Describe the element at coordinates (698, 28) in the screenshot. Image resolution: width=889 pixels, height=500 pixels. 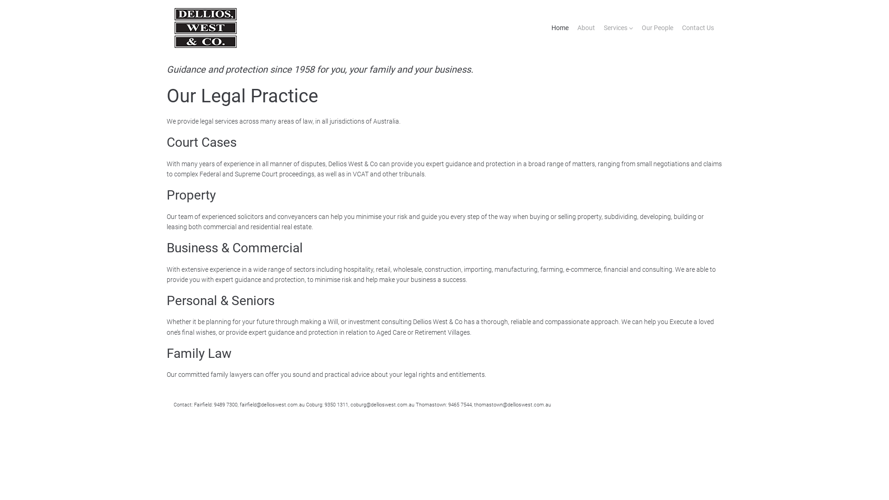
I see `Contact Us` at that location.